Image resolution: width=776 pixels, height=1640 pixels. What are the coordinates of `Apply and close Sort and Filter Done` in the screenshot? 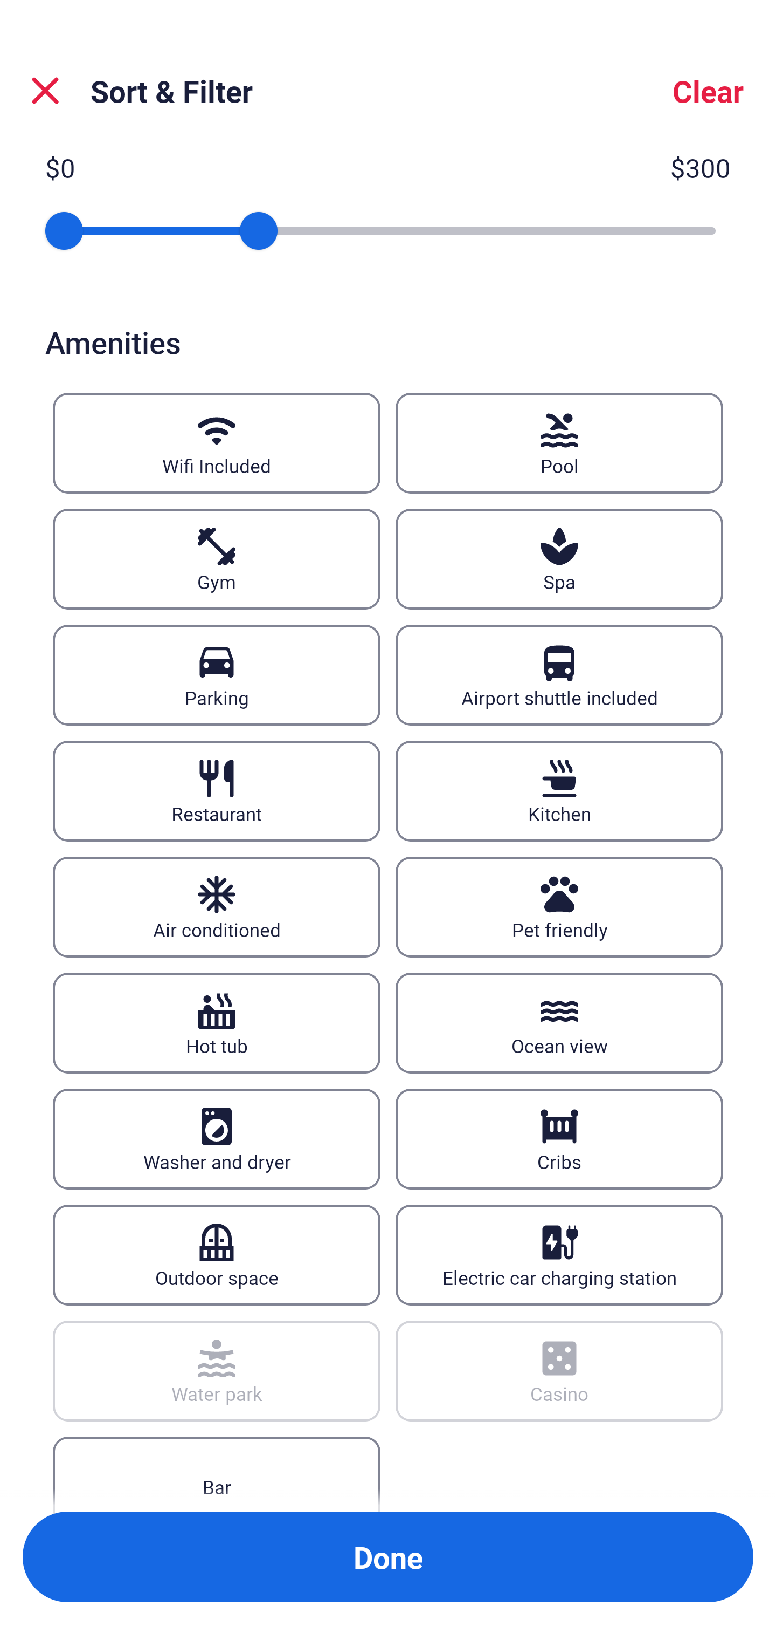 It's located at (388, 1557).